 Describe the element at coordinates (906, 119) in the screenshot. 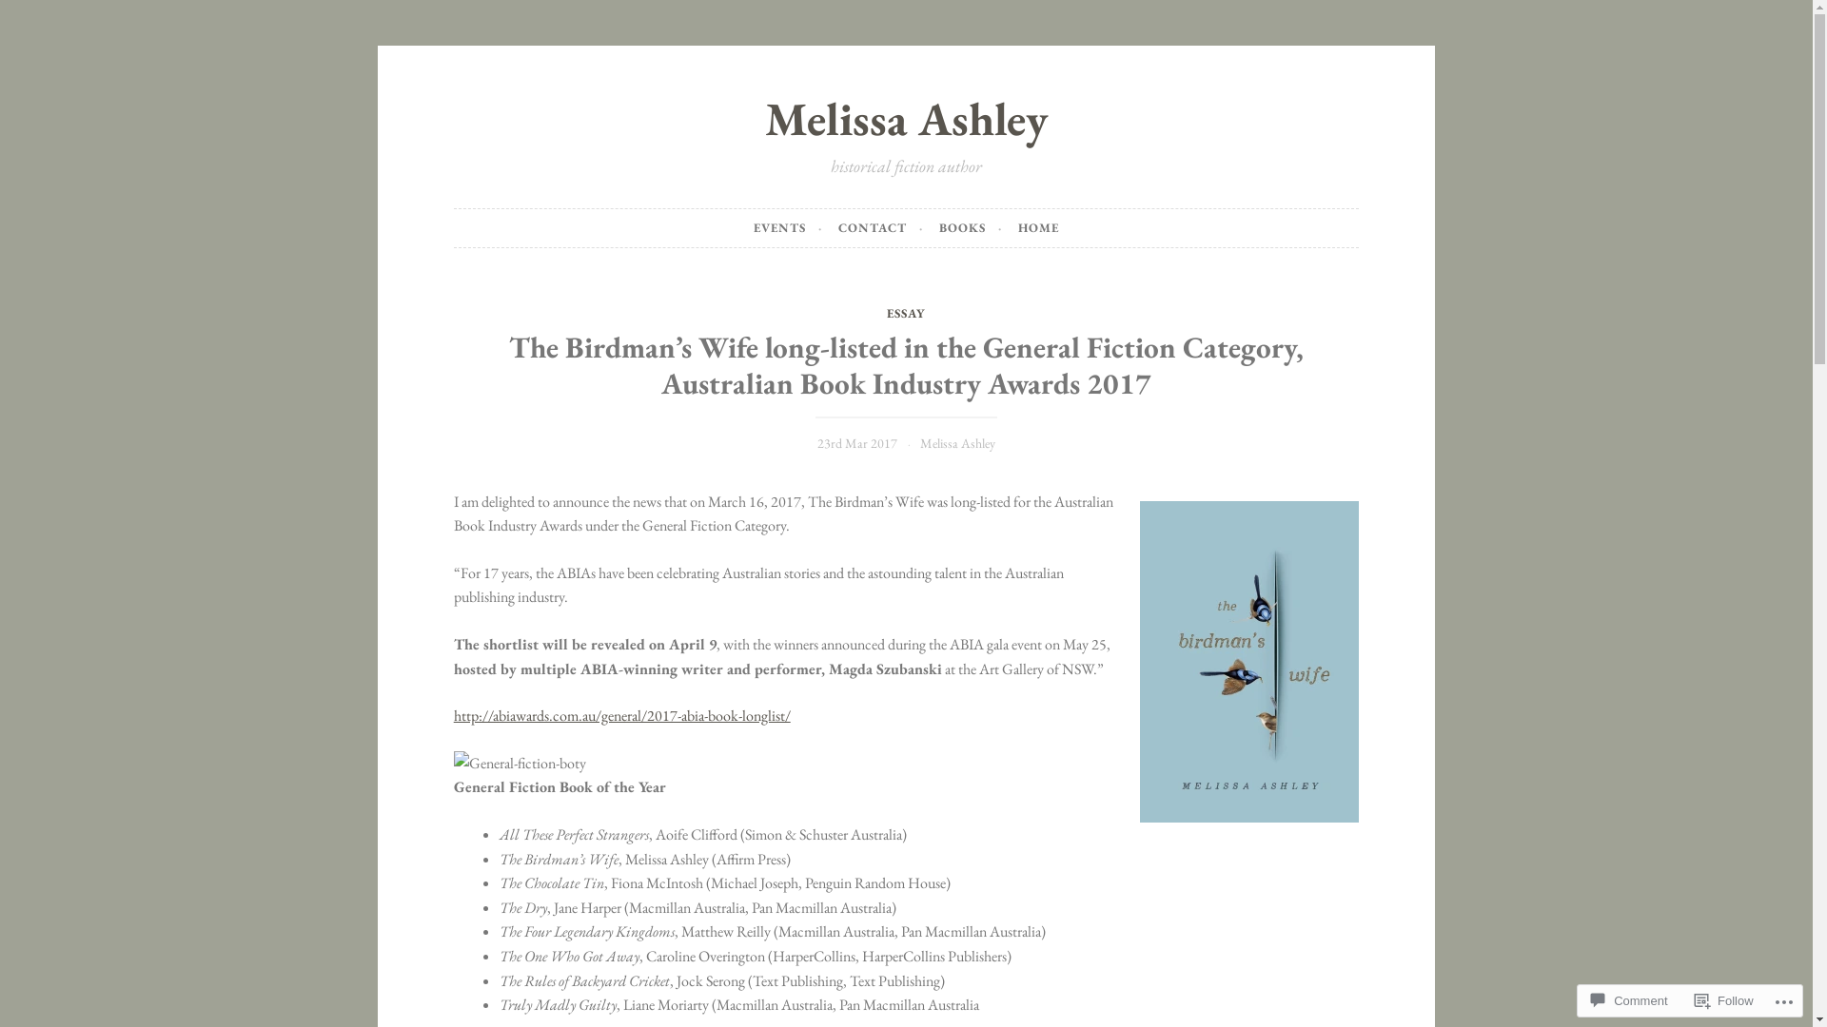

I see `Melissa Ashley` at that location.